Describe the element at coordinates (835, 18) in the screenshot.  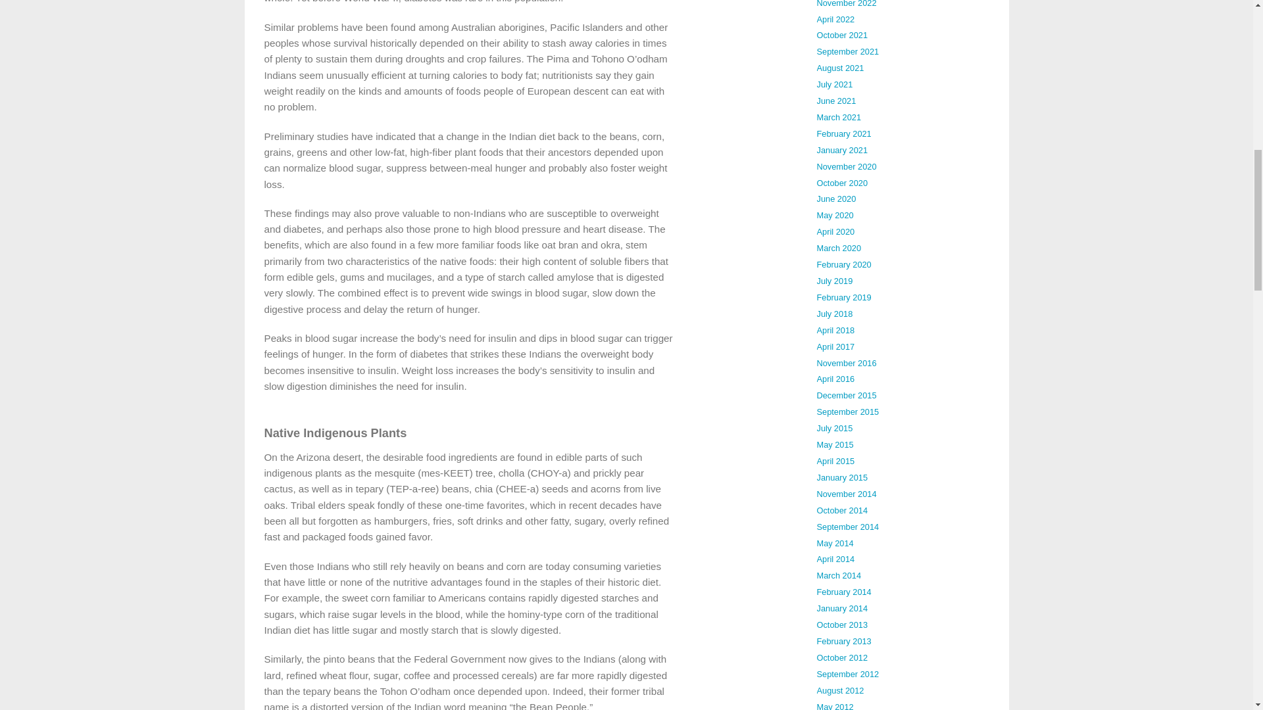
I see `April 2022` at that location.